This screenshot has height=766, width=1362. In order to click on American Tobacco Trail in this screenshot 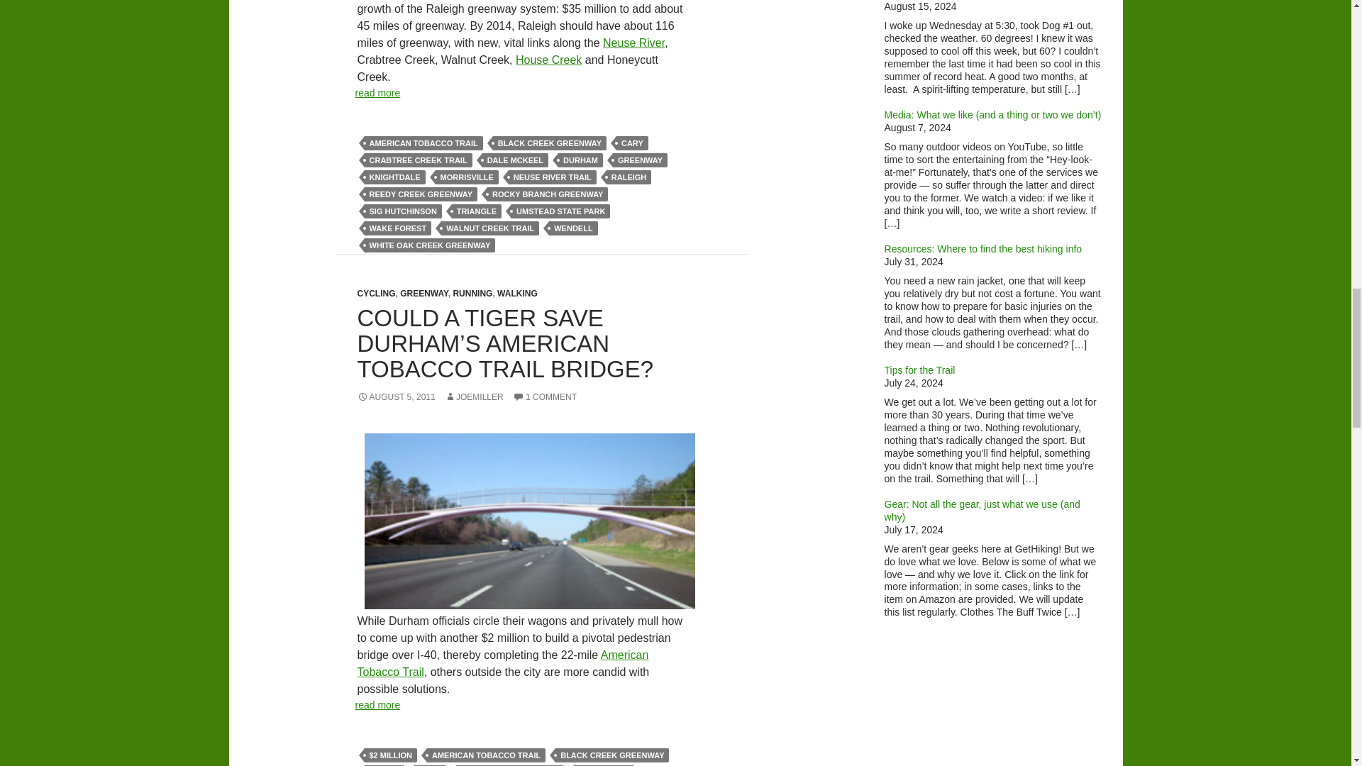, I will do `click(503, 662)`.